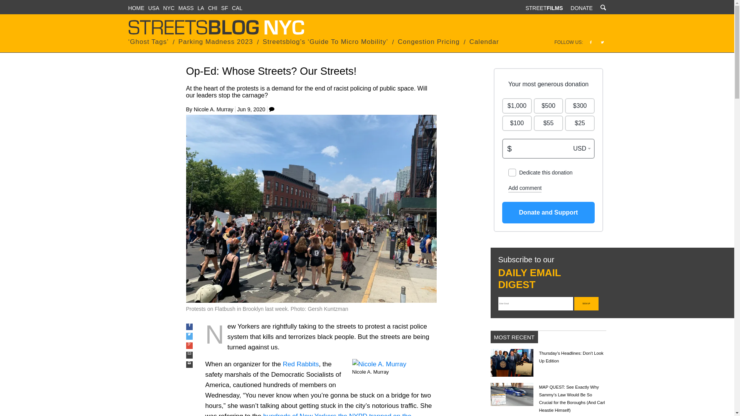  I want to click on Nicole A. Murray, so click(214, 109).